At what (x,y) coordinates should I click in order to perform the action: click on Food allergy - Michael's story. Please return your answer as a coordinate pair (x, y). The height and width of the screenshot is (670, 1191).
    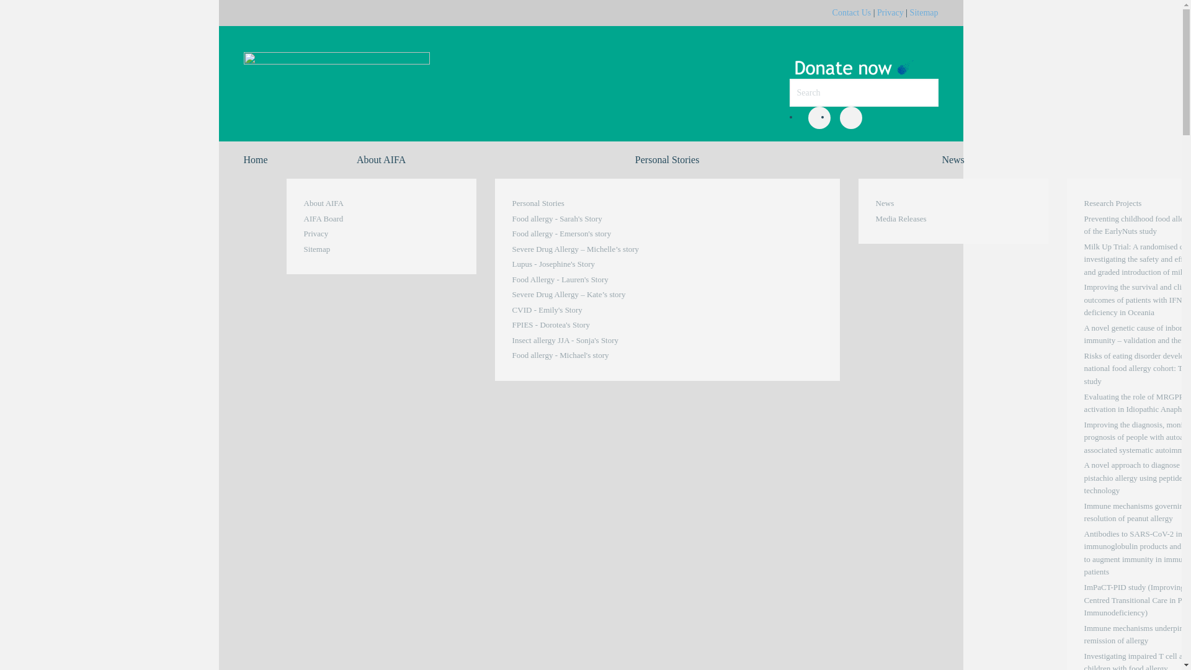
    Looking at the image, I should click on (586, 356).